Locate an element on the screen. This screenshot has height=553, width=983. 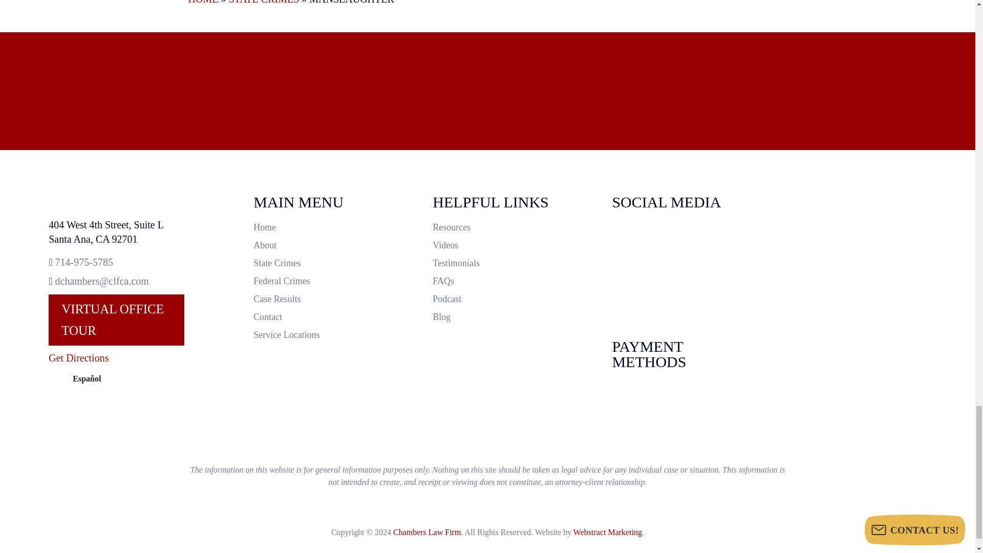
Facebook is located at coordinates (681, 267).